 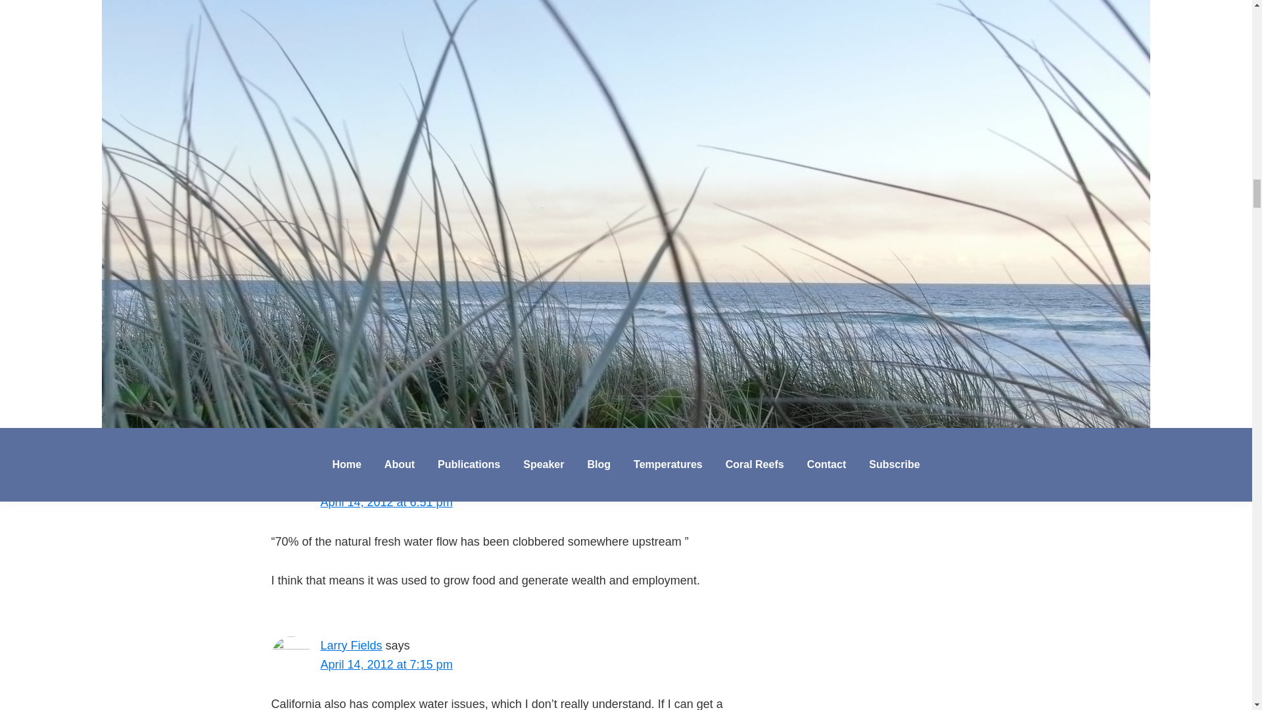 What do you see at coordinates (386, 43) in the screenshot?
I see `April 14, 2012 at 5:54 pm` at bounding box center [386, 43].